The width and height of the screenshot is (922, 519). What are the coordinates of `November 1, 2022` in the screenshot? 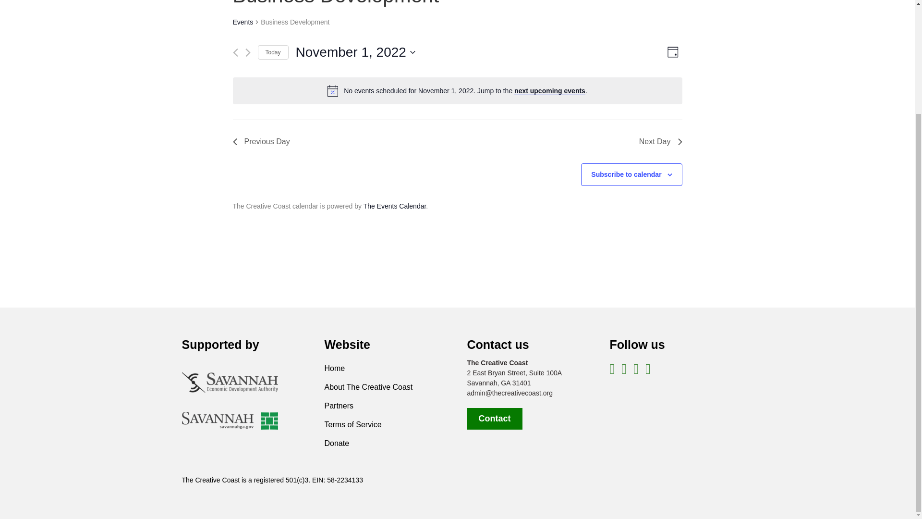 It's located at (355, 52).